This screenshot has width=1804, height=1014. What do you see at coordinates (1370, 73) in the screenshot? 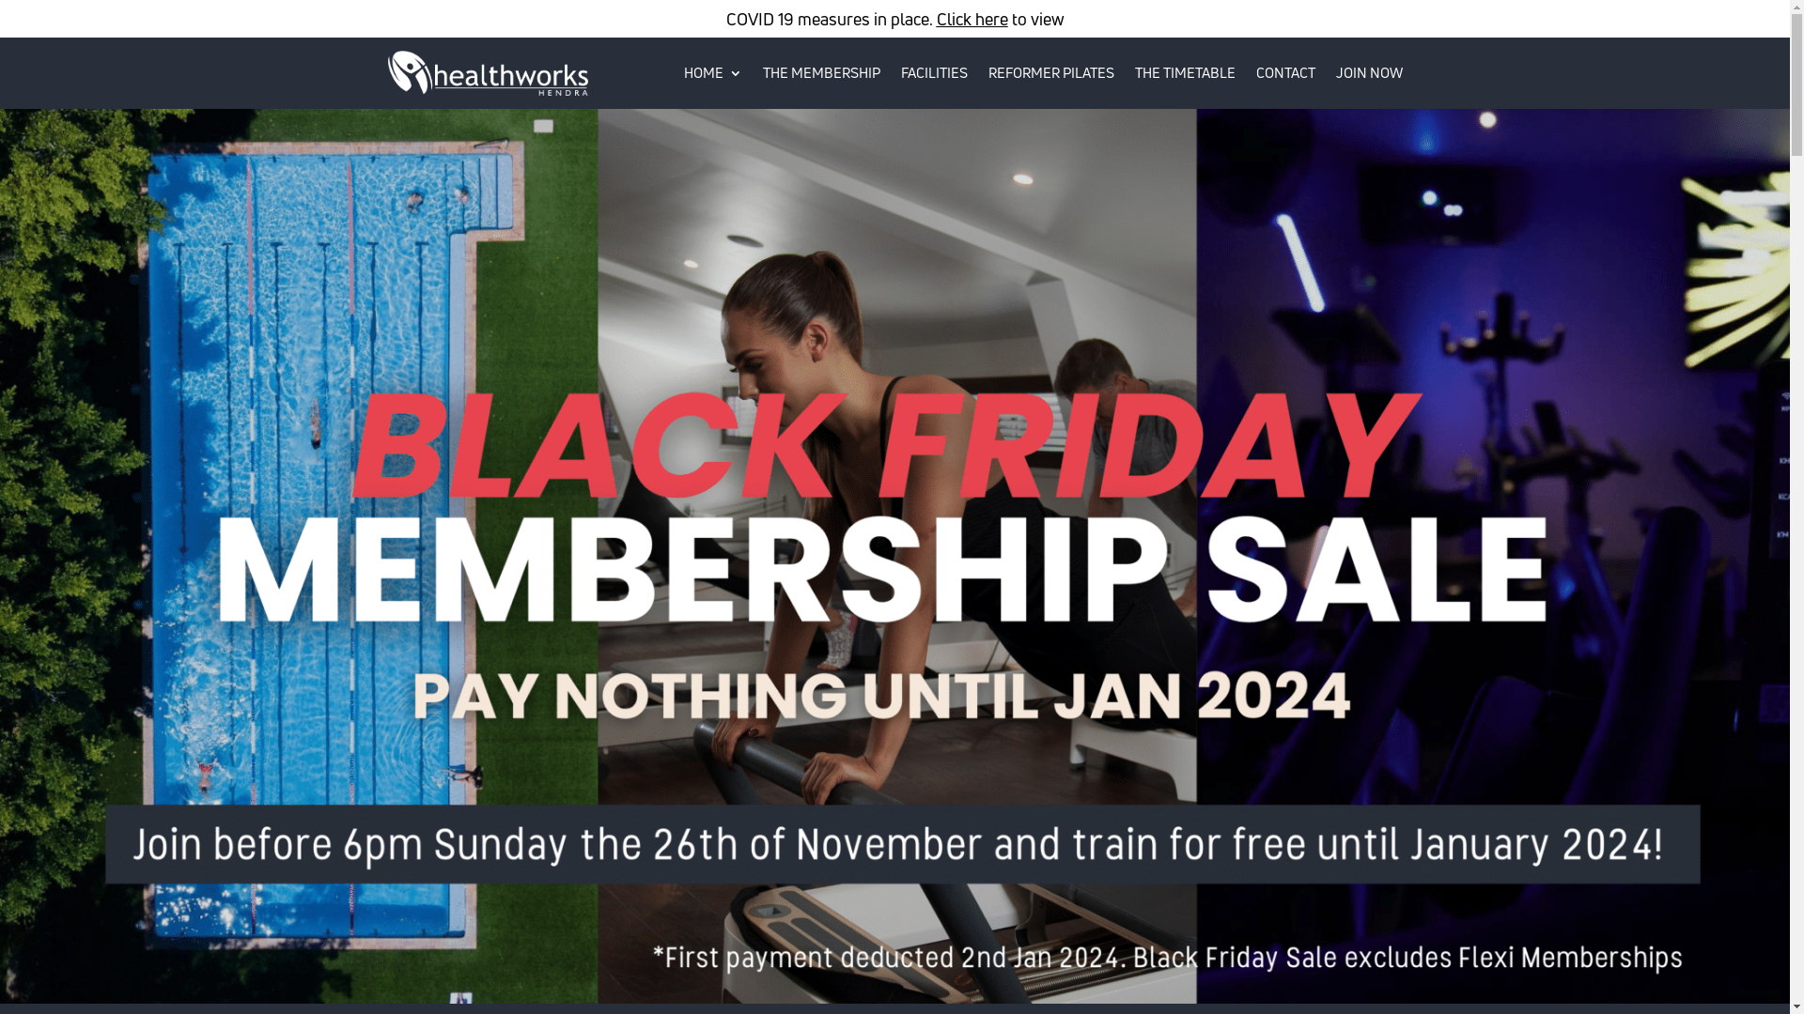
I see `JOIN NOW` at bounding box center [1370, 73].